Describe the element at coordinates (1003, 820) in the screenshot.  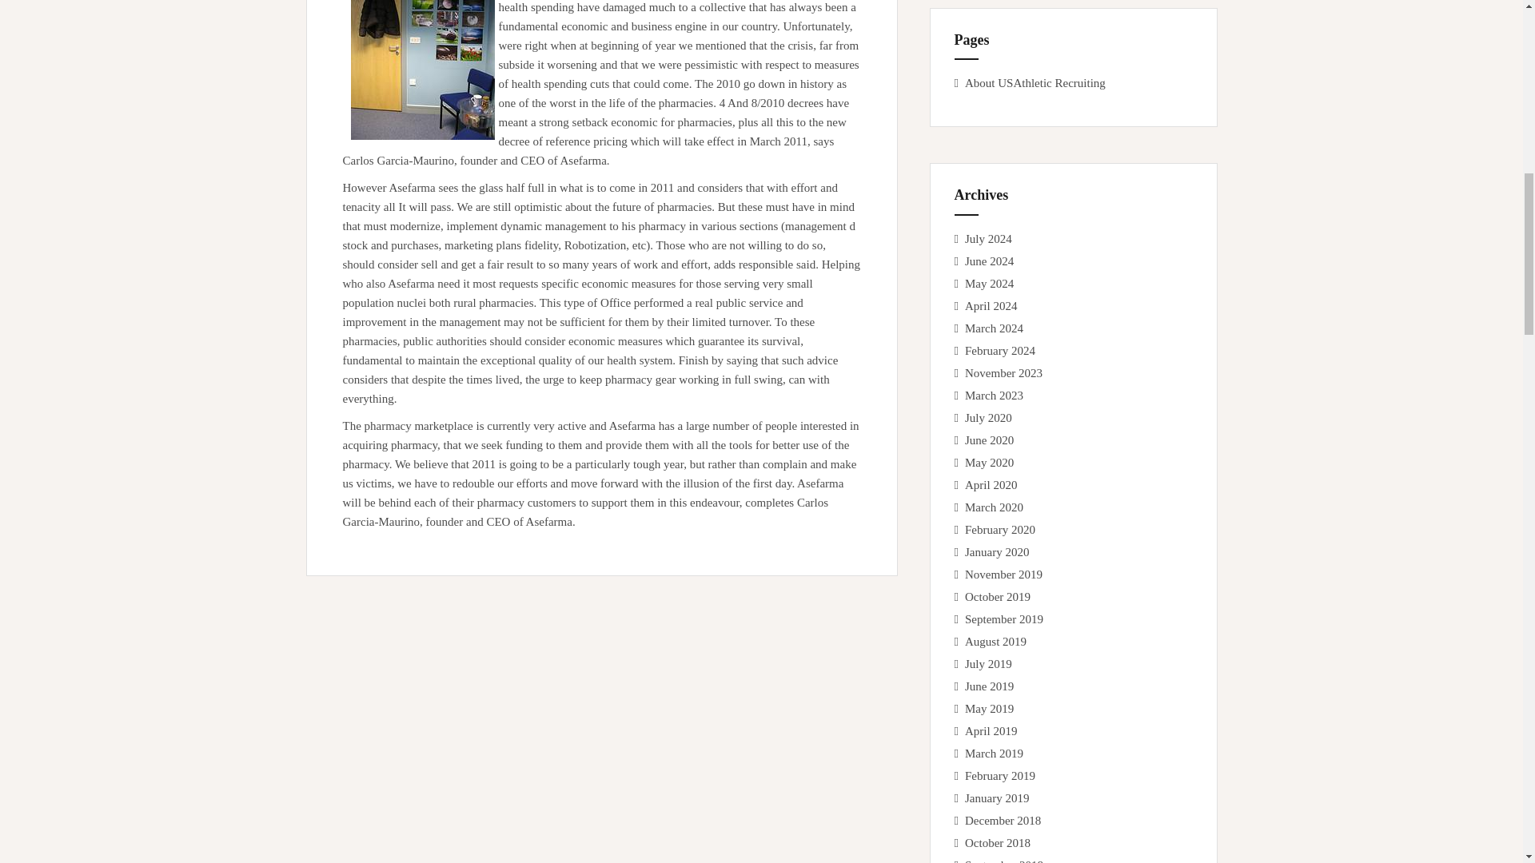
I see `December 2018` at that location.